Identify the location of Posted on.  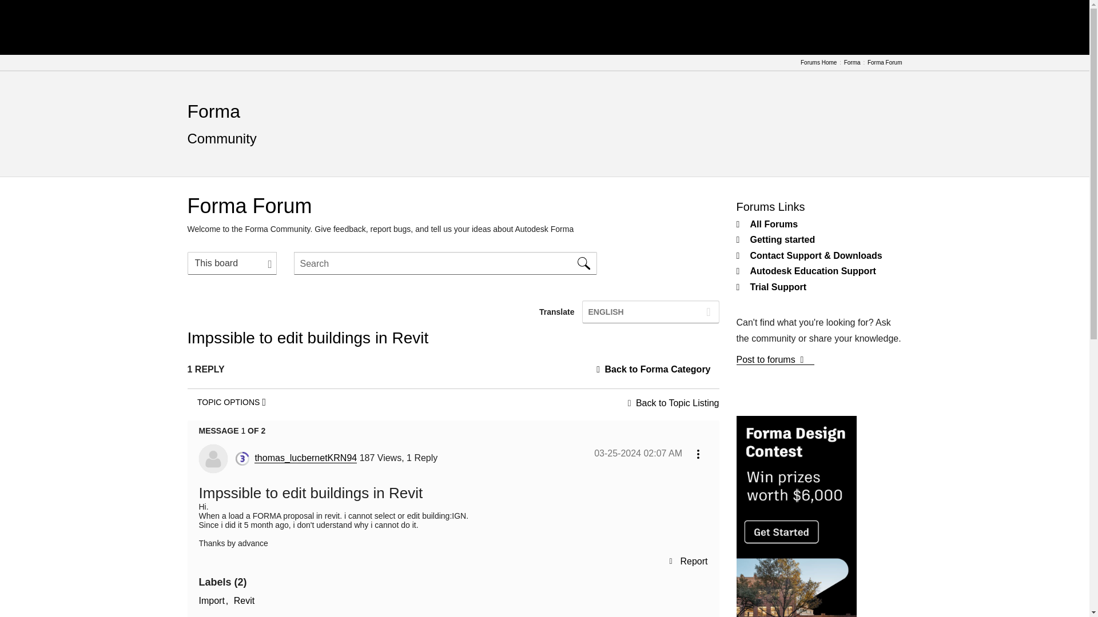
(638, 452).